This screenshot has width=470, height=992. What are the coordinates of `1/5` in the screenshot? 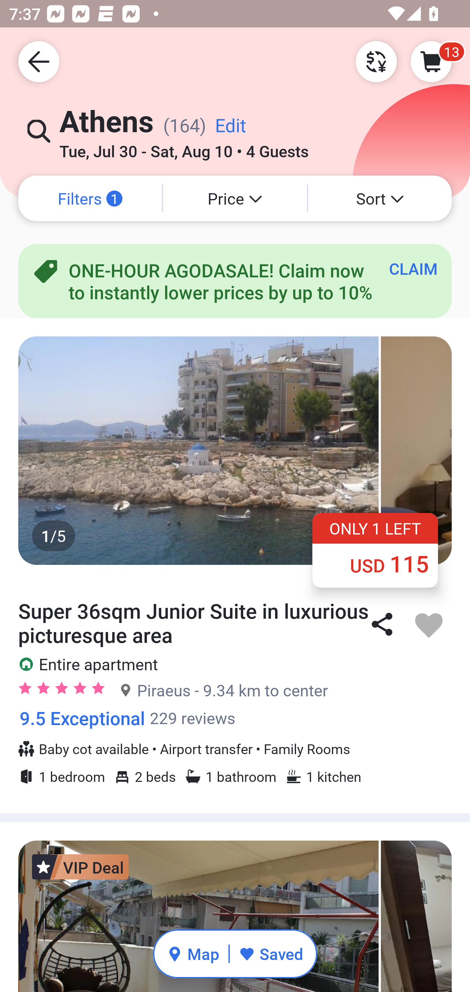 It's located at (235, 450).